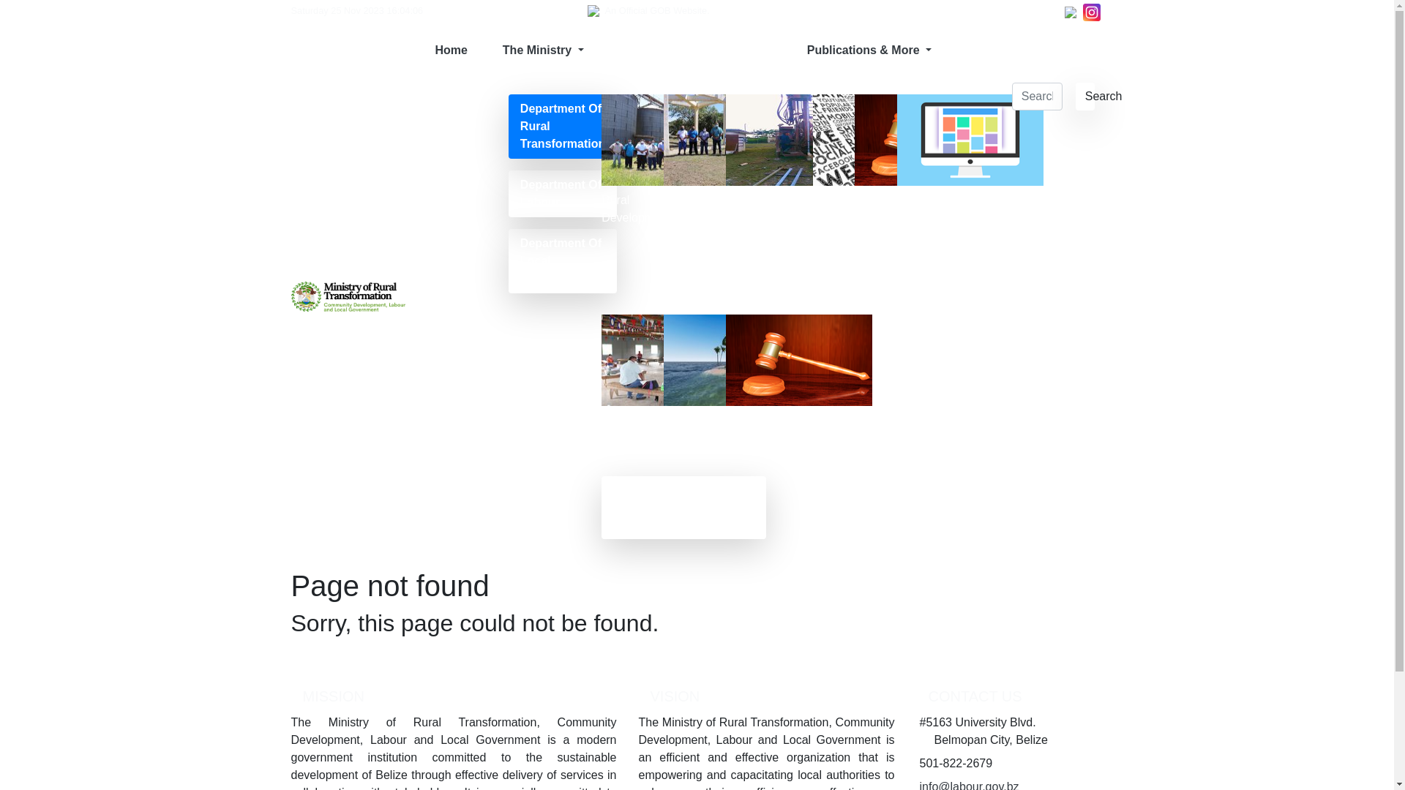  What do you see at coordinates (883, 151) in the screenshot?
I see `Legislation` at bounding box center [883, 151].